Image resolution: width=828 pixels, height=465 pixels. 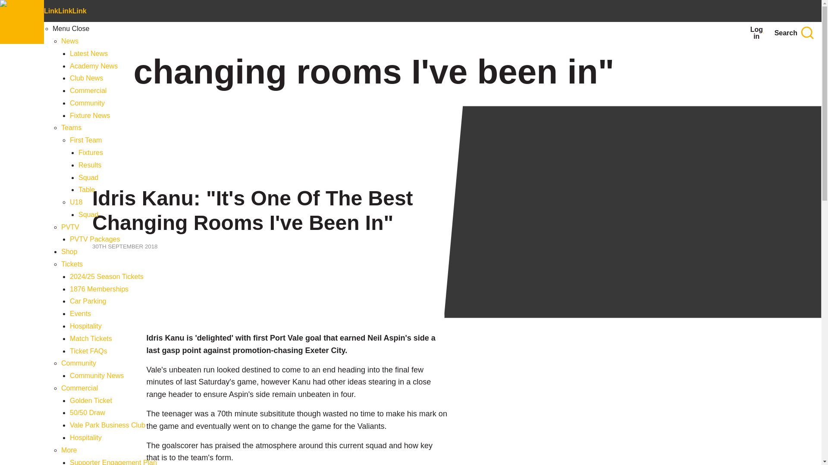 I want to click on Academy News, so click(x=93, y=66).